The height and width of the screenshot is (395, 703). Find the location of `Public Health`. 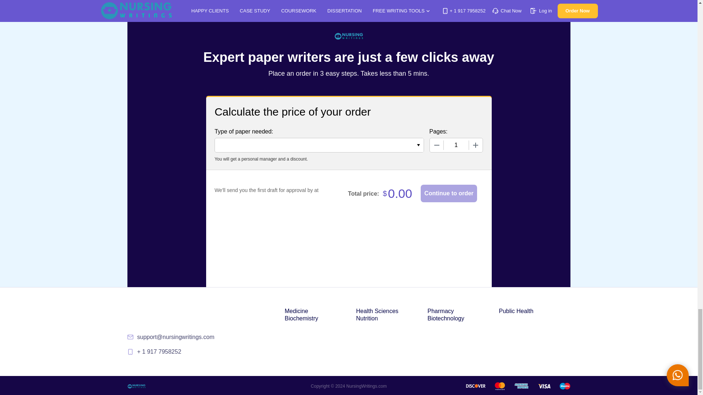

Public Health is located at coordinates (516, 311).